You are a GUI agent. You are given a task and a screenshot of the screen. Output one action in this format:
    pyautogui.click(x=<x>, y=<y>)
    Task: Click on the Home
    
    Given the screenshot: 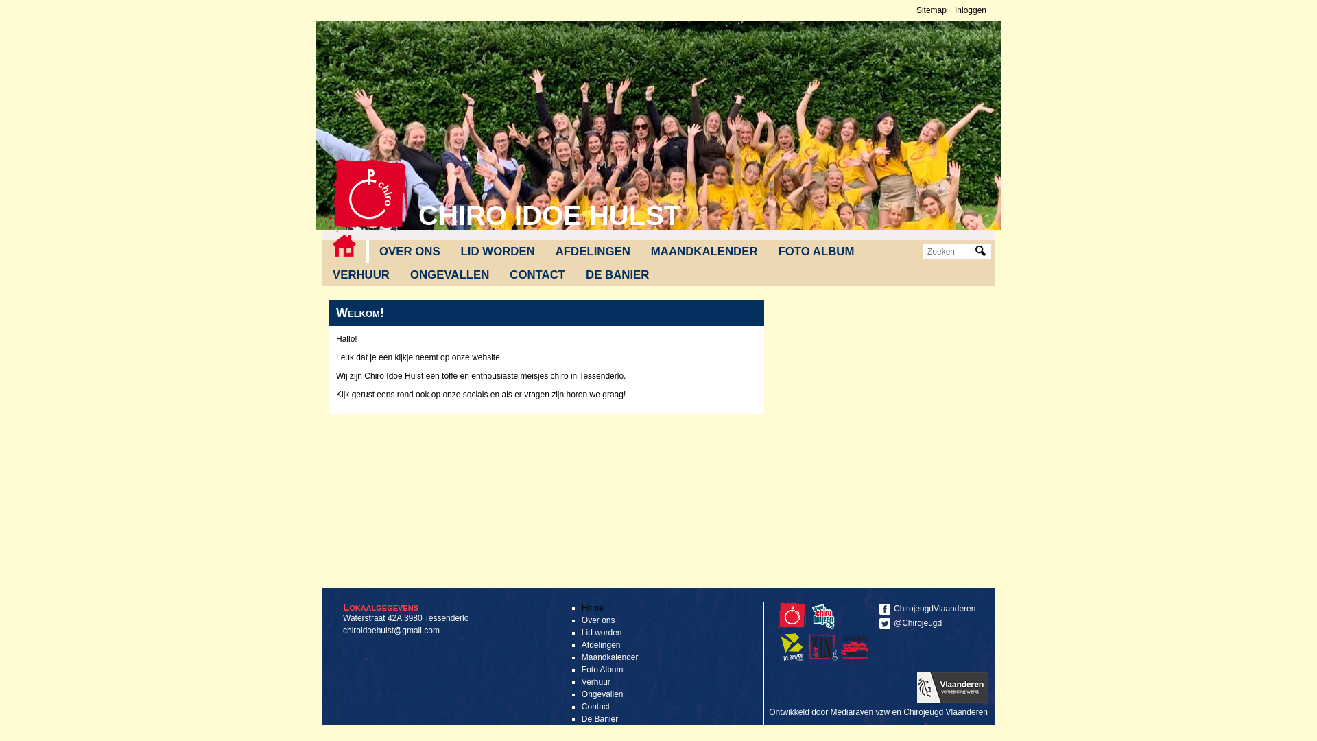 What is the action you would take?
    pyautogui.click(x=593, y=608)
    